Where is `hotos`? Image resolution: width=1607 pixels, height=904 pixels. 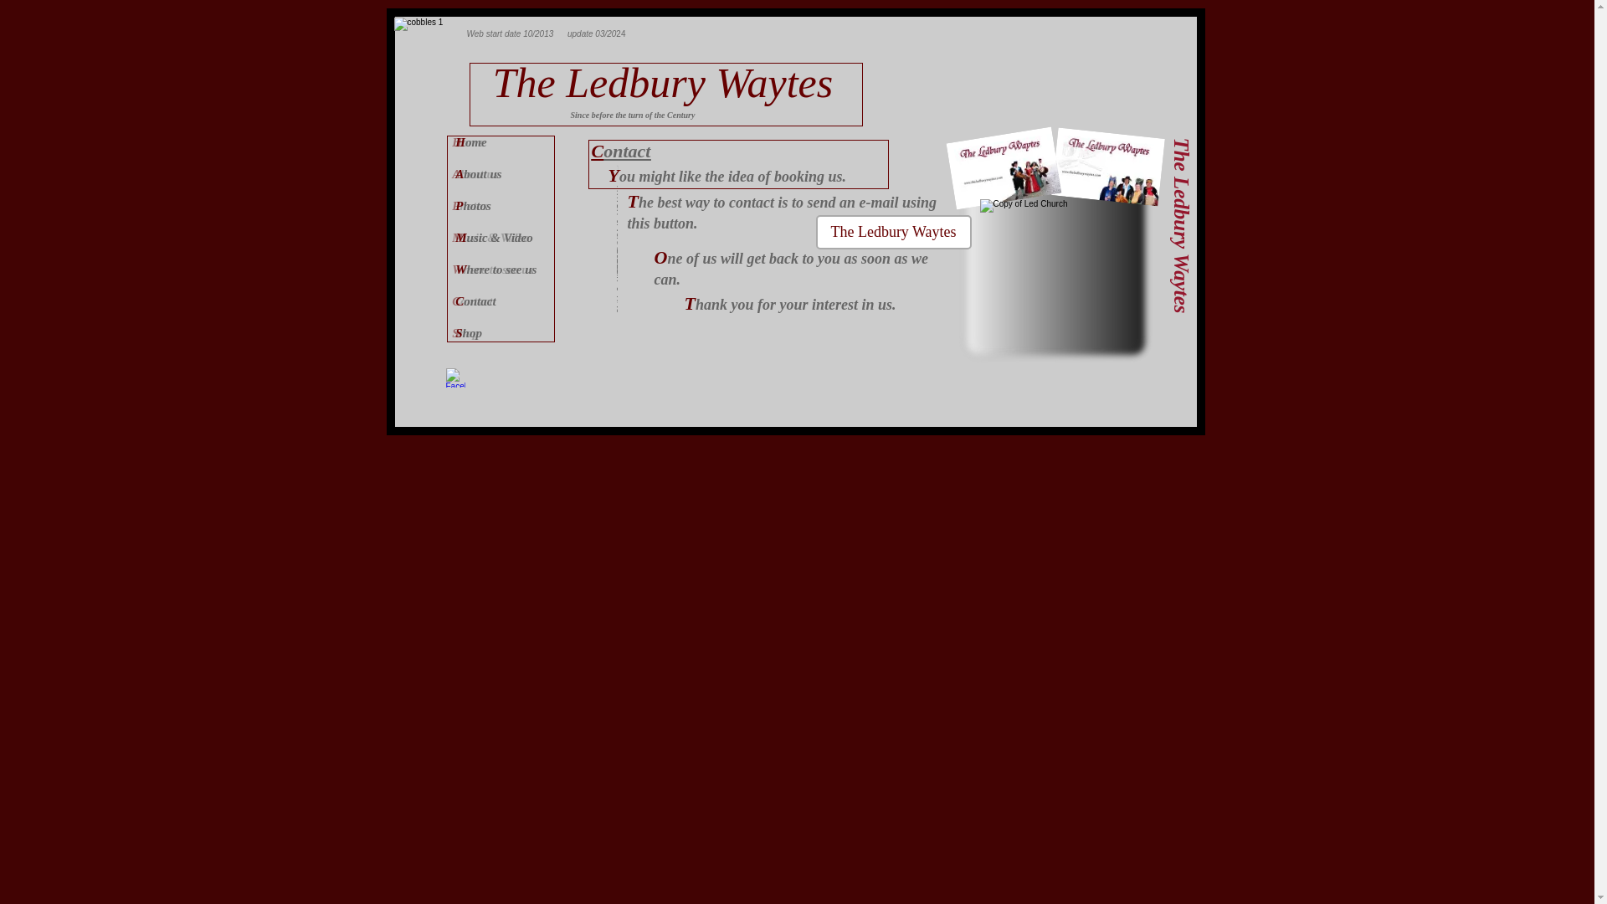
hotos is located at coordinates (473, 205).